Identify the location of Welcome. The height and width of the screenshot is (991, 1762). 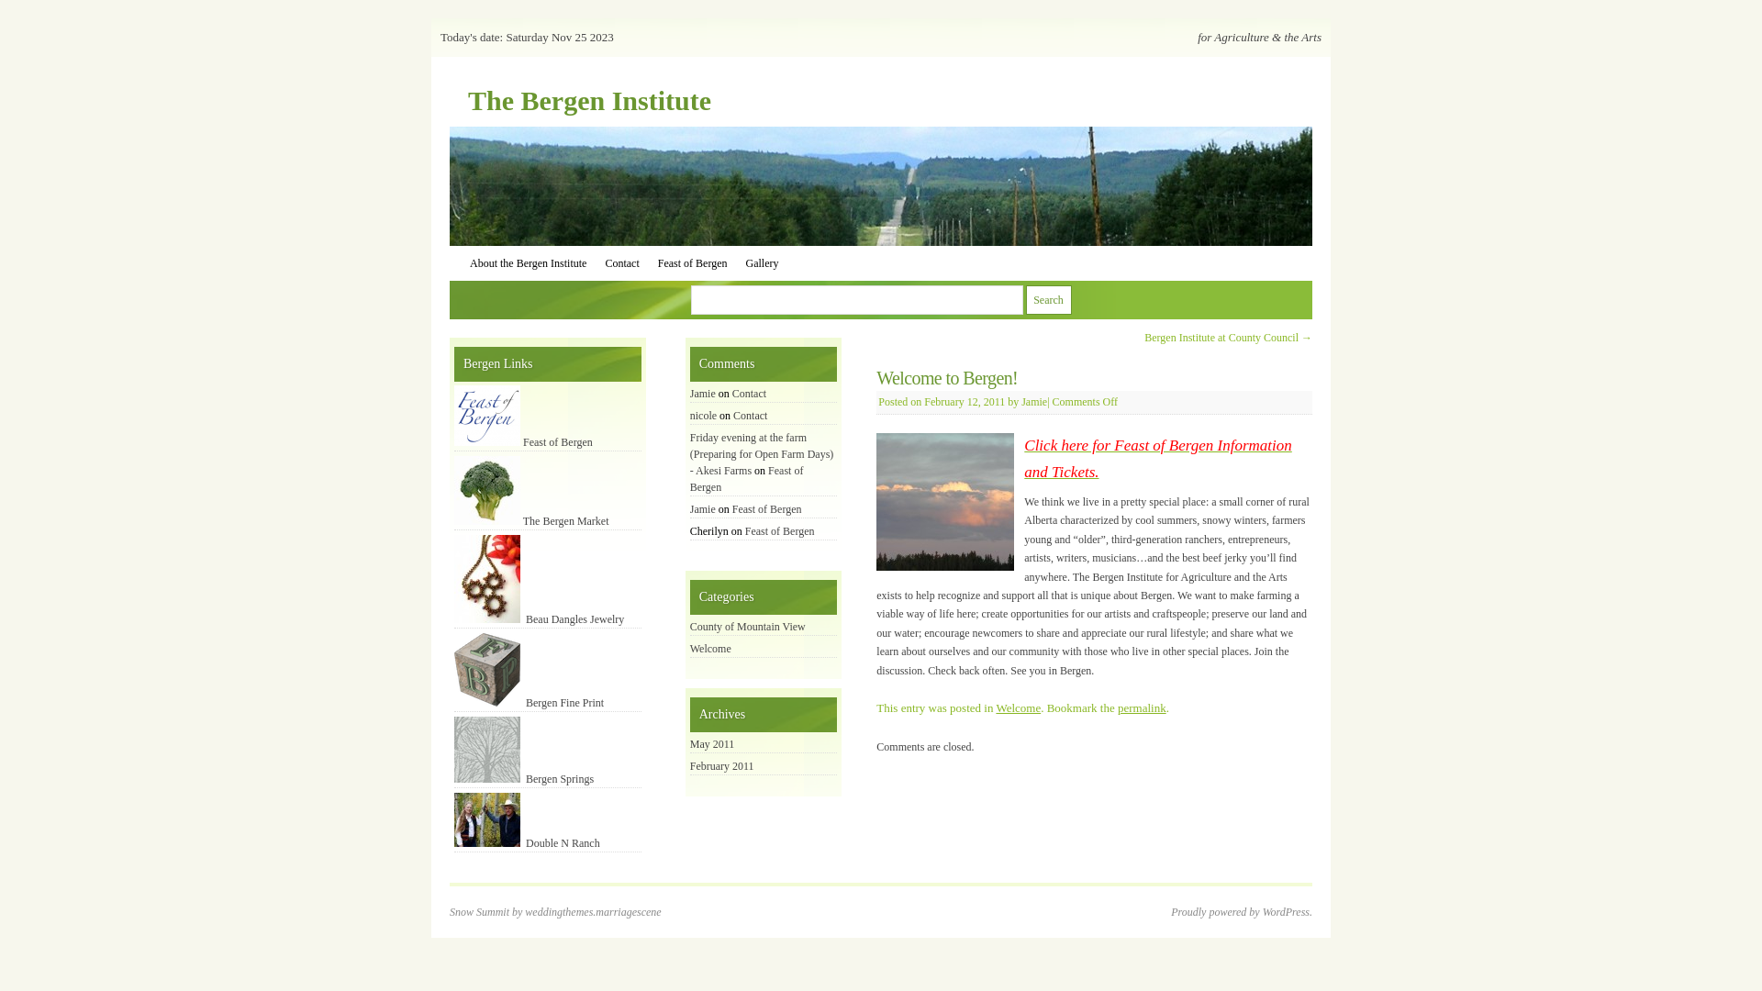
(710, 649).